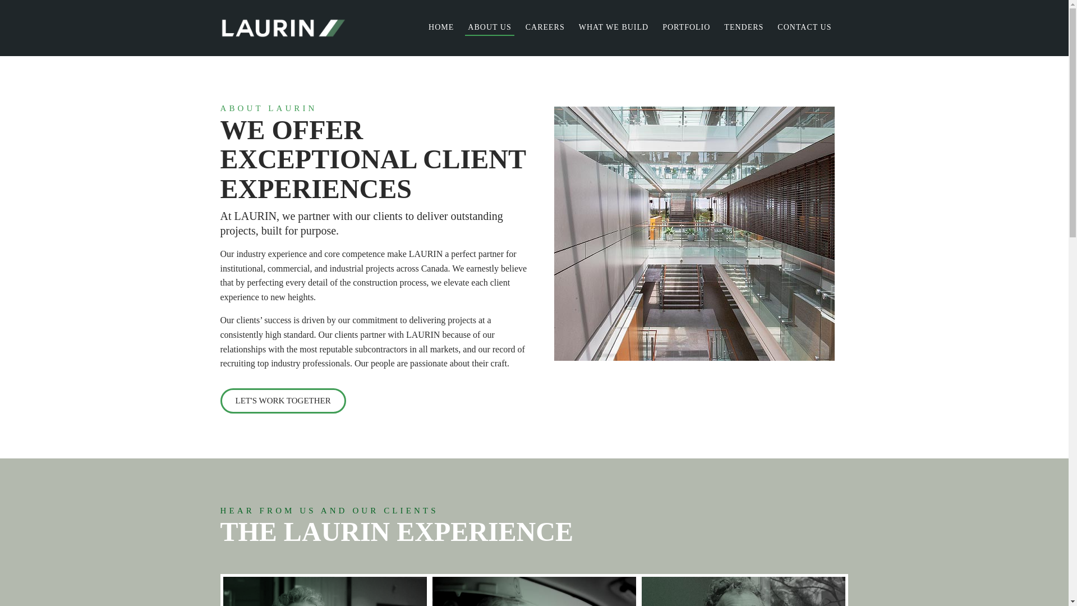 The width and height of the screenshot is (1077, 606). What do you see at coordinates (614, 27) in the screenshot?
I see `WHAT WE BUILD` at bounding box center [614, 27].